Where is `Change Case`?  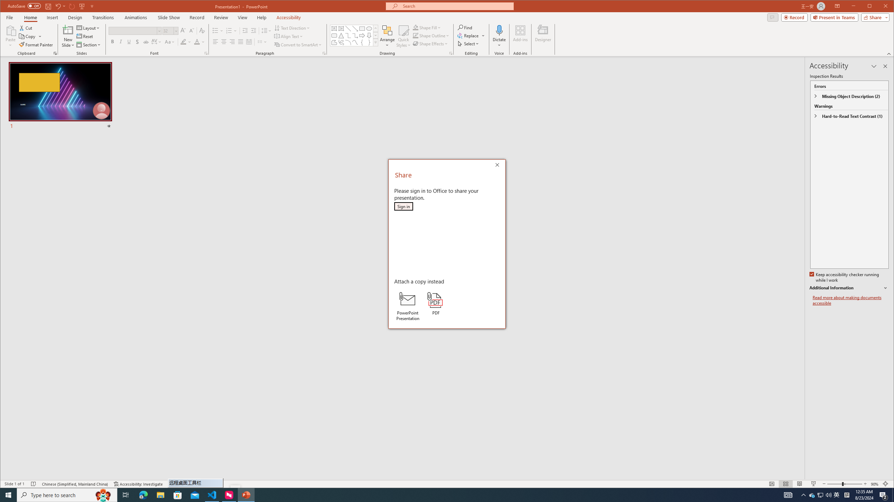
Change Case is located at coordinates (170, 42).